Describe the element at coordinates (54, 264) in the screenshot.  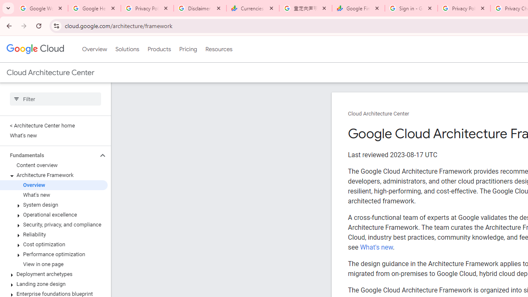
I see `View in one page` at that location.